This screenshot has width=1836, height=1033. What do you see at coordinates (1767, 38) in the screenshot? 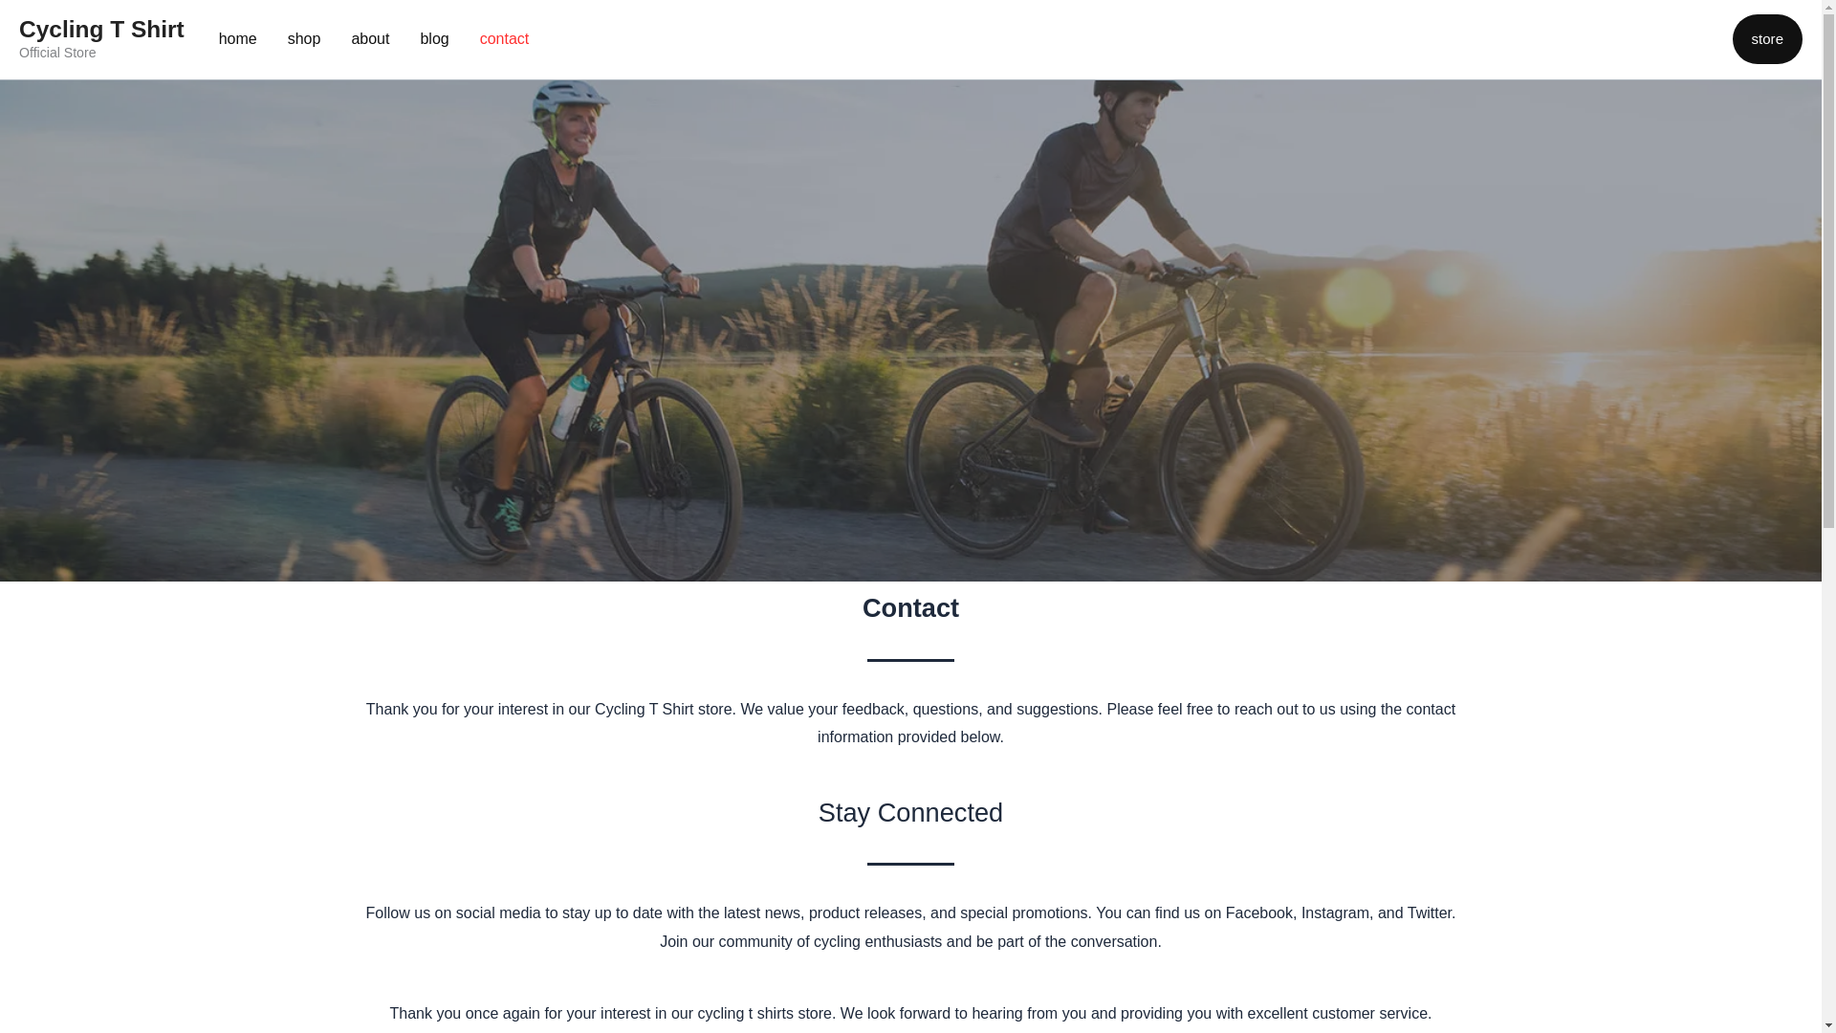
I see `store` at bounding box center [1767, 38].